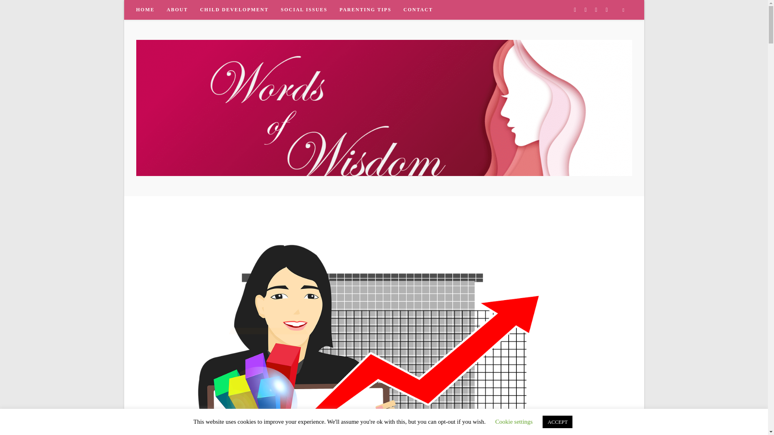 This screenshot has width=774, height=435. Describe the element at coordinates (365, 10) in the screenshot. I see `PARENTING TIPS` at that location.